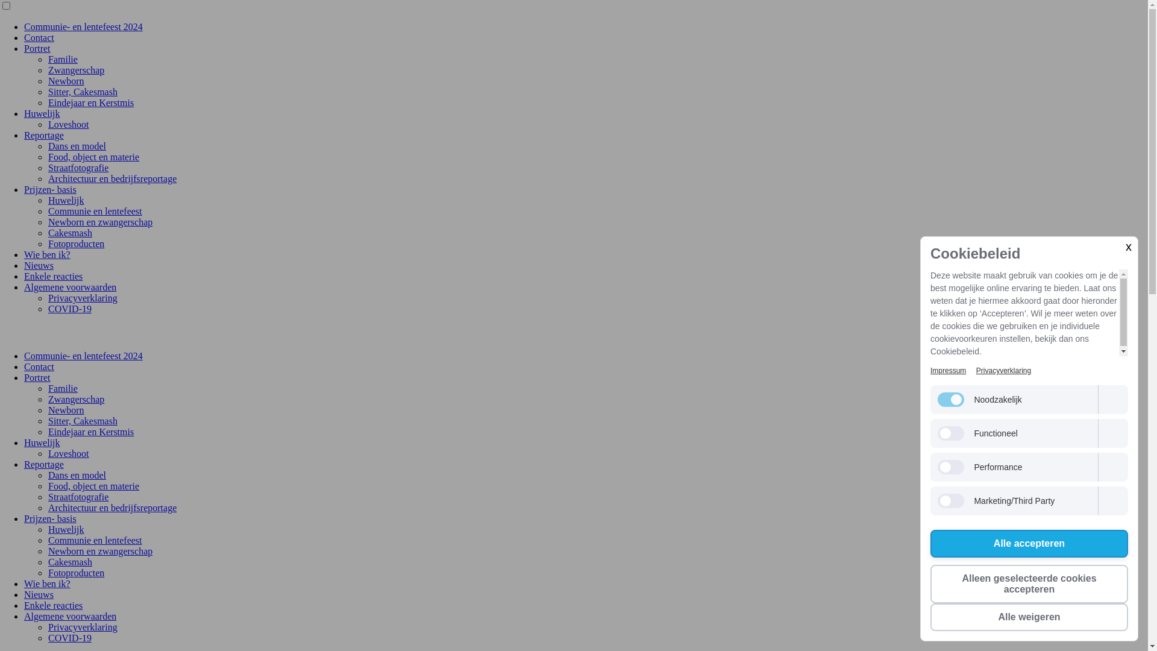  Describe the element at coordinates (51, 189) in the screenshot. I see `Prijzen- basis` at that location.